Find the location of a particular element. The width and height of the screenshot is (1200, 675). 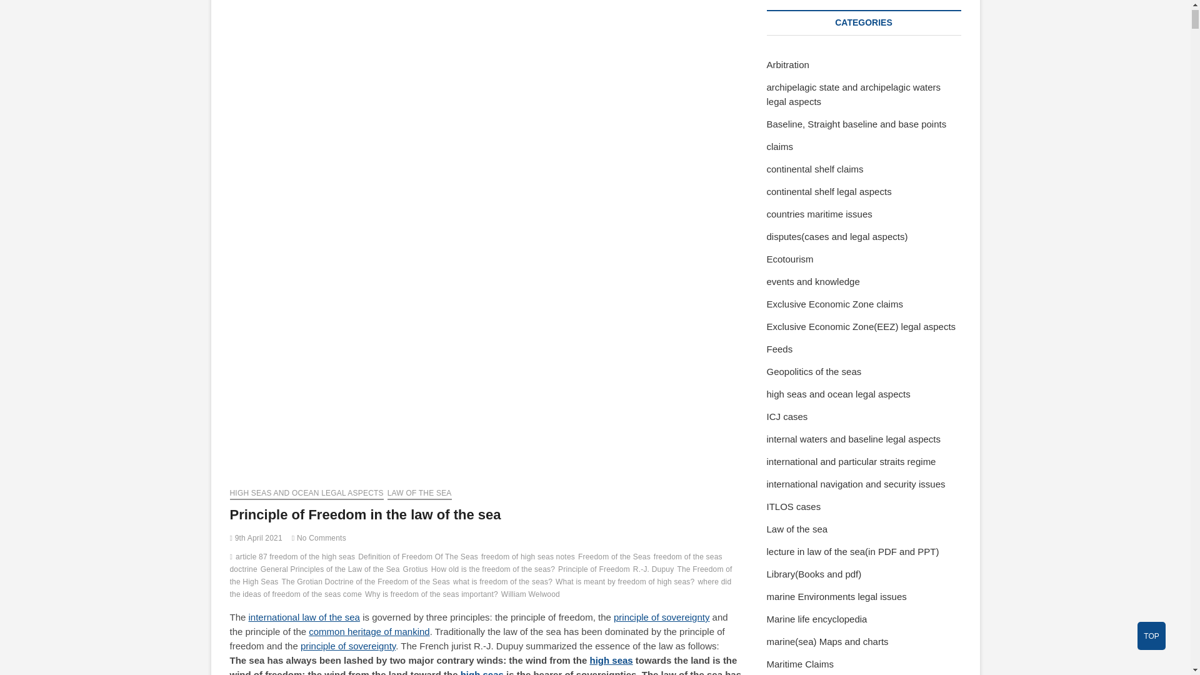

Why is freedom of the seas important? is located at coordinates (432, 596).